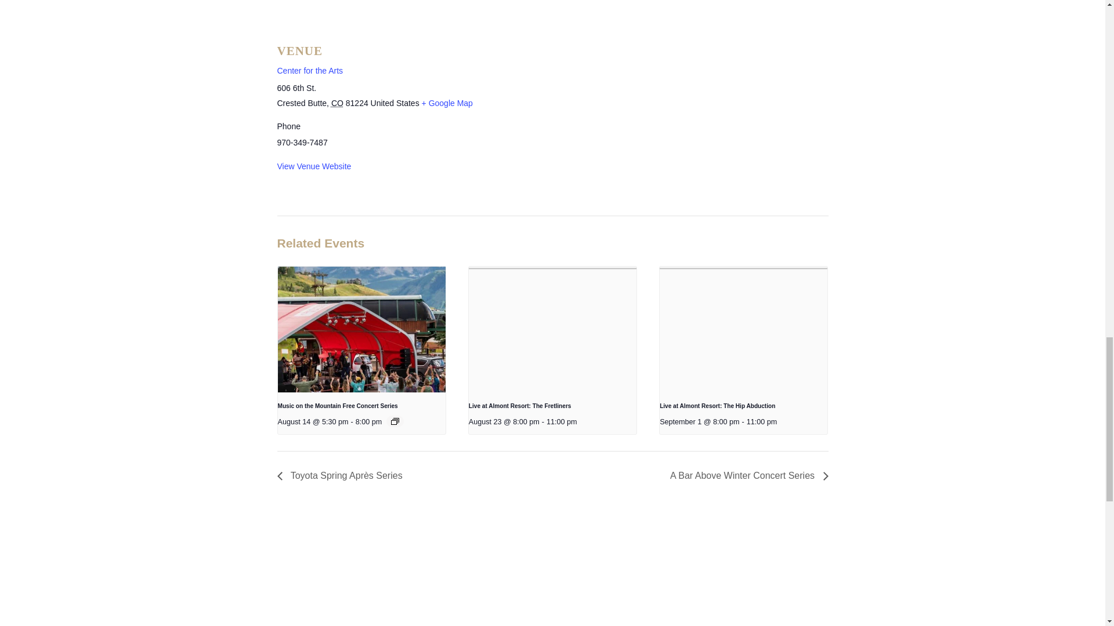 The width and height of the screenshot is (1114, 626). What do you see at coordinates (338, 406) in the screenshot?
I see `Music on the Mountain Free Concert Series` at bounding box center [338, 406].